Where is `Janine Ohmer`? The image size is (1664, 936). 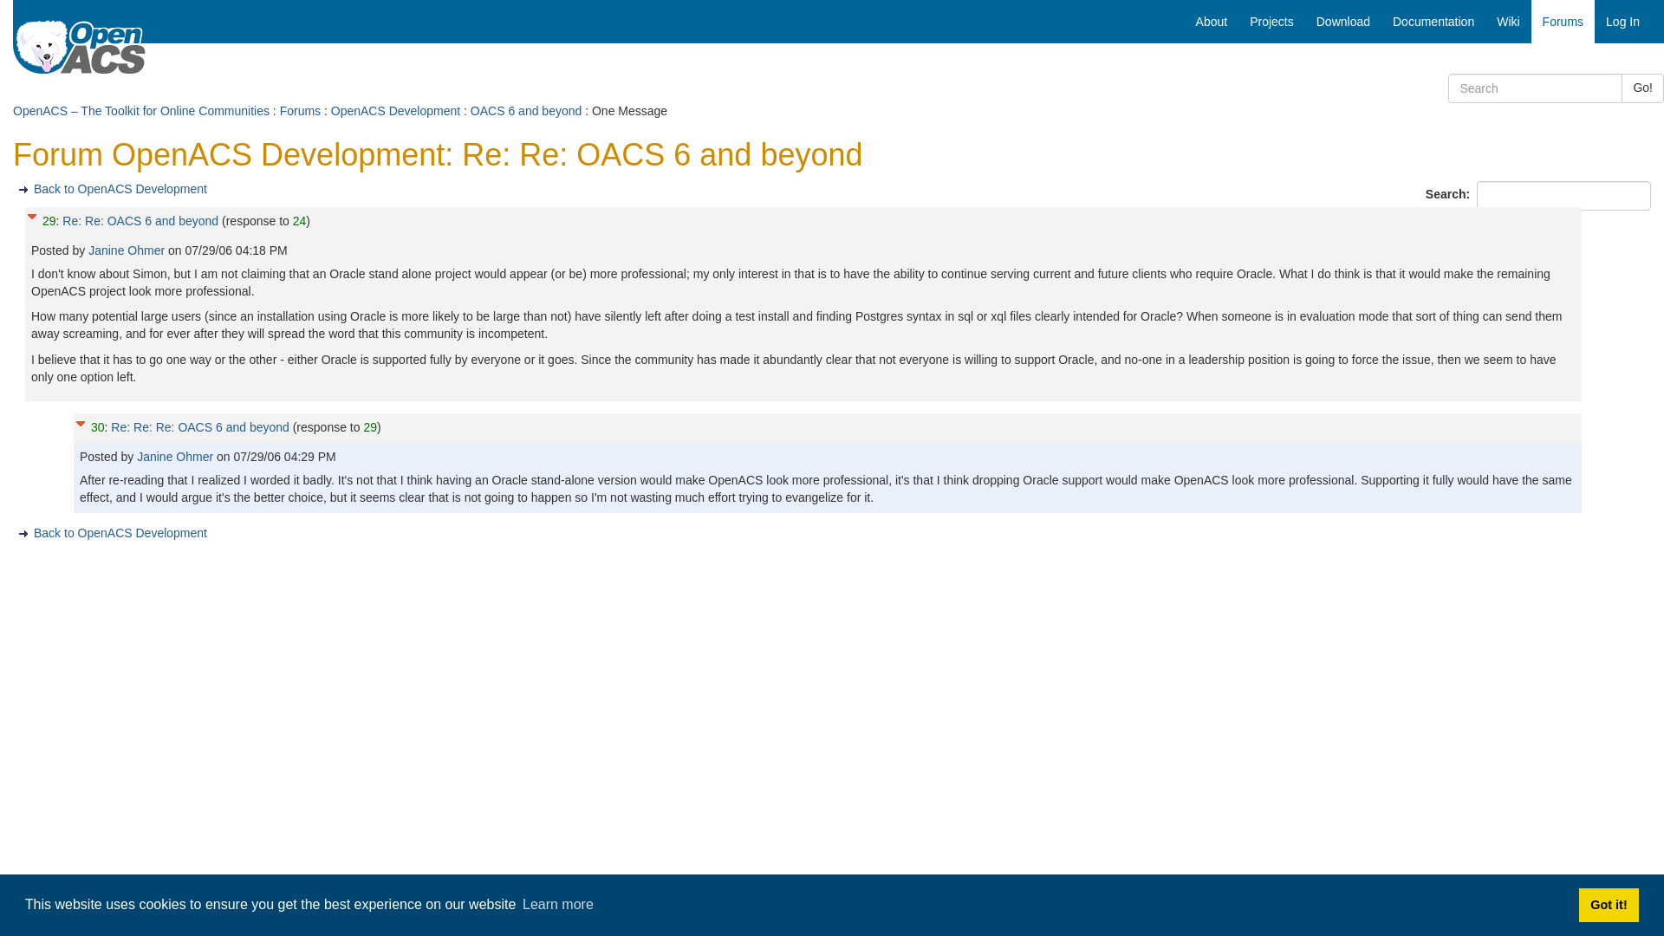
Janine Ohmer is located at coordinates (127, 250).